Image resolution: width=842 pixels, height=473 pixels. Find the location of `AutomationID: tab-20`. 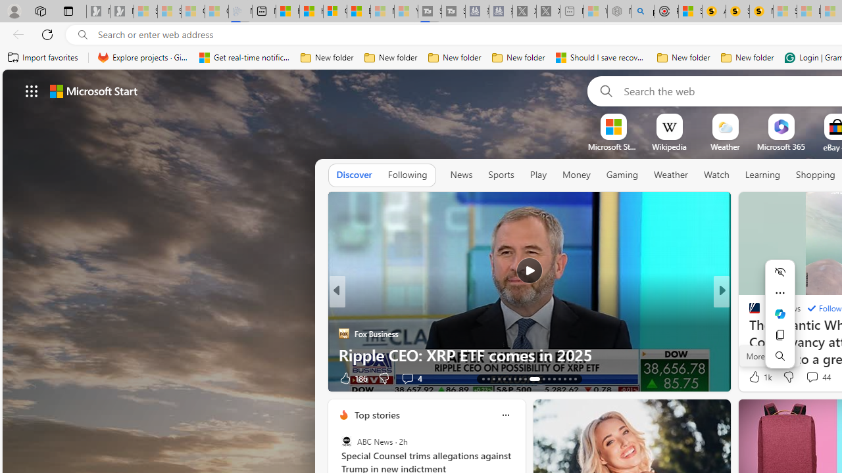

AutomationID: tab-20 is located at coordinates (520, 378).